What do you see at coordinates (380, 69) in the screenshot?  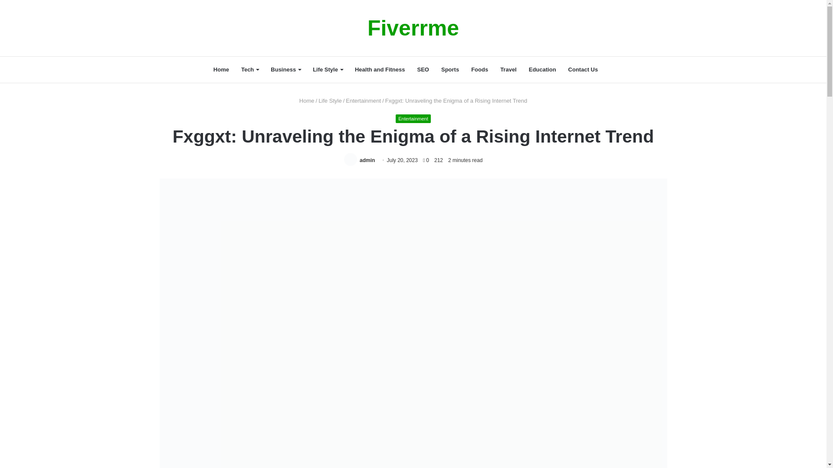 I see `Health and Fitness` at bounding box center [380, 69].